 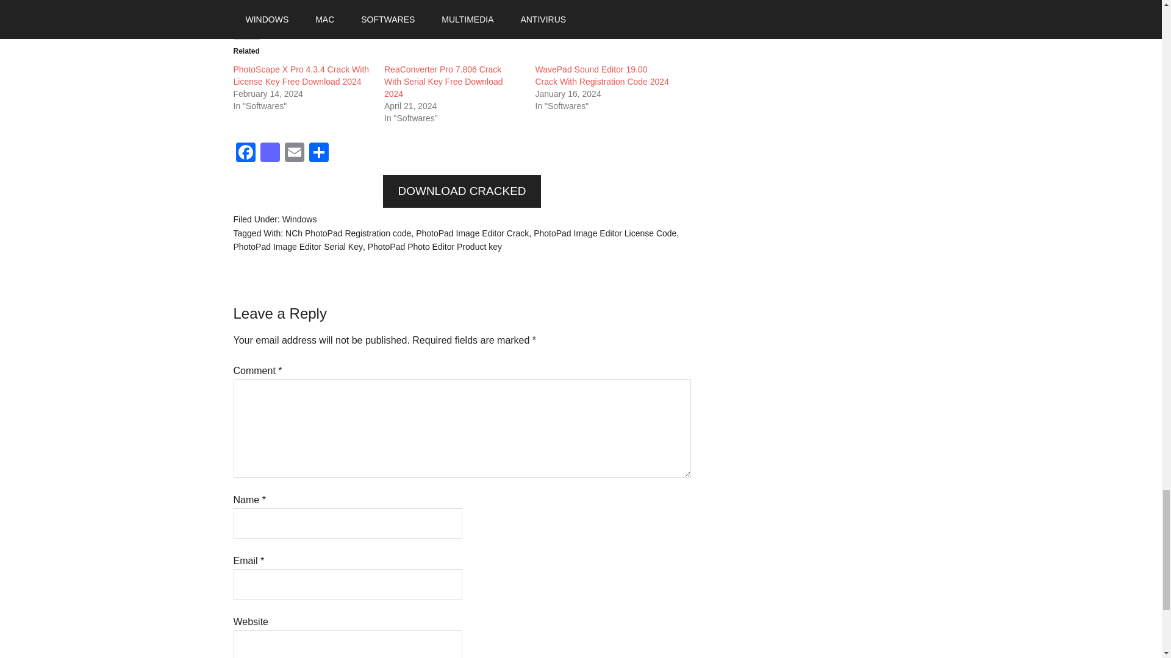 What do you see at coordinates (299, 219) in the screenshot?
I see `Windows` at bounding box center [299, 219].